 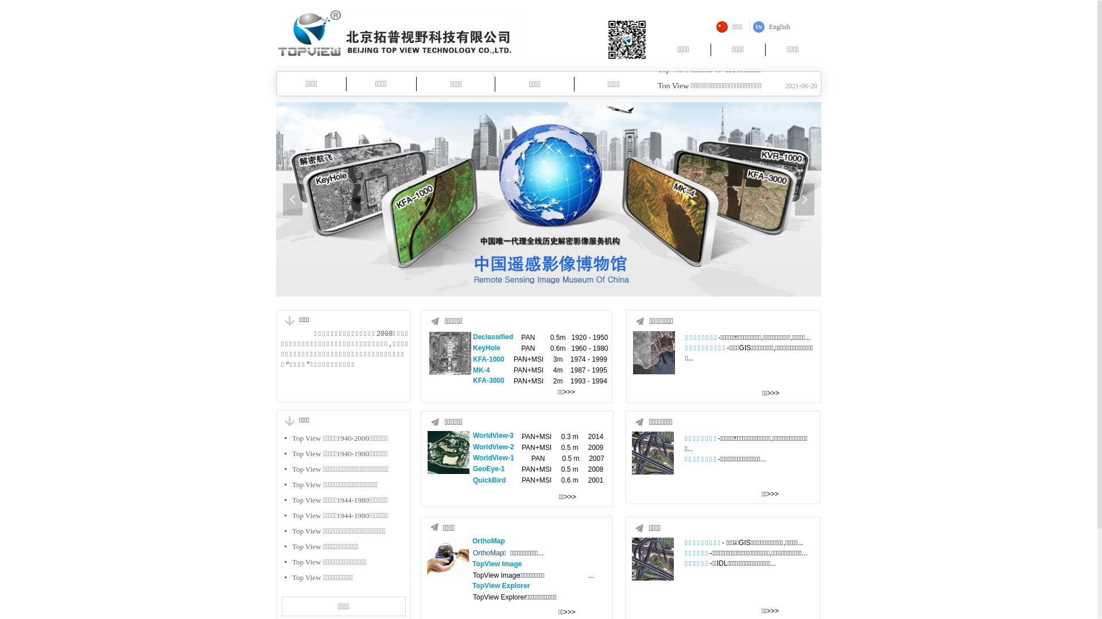 I want to click on English, so click(x=771, y=27).